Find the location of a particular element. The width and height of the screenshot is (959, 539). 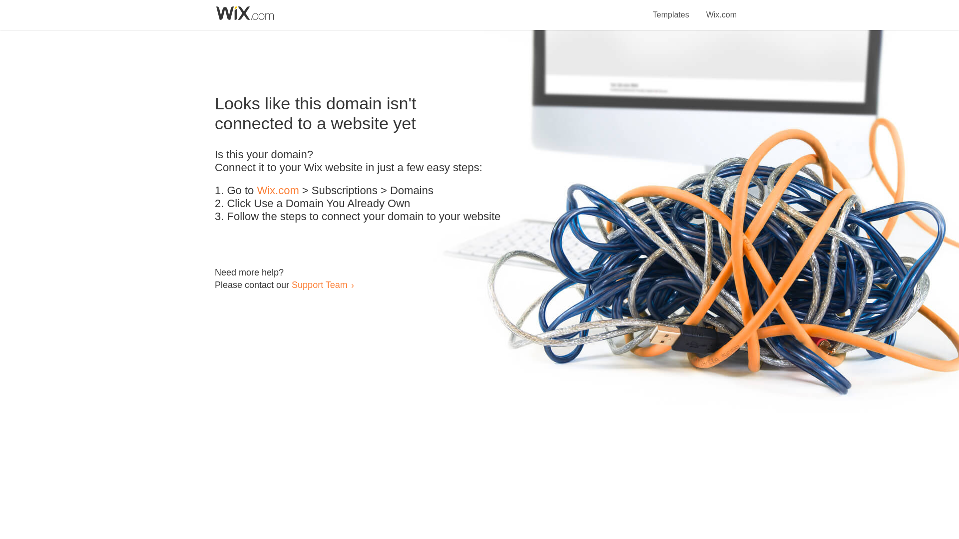

Support Team is located at coordinates (319, 284).